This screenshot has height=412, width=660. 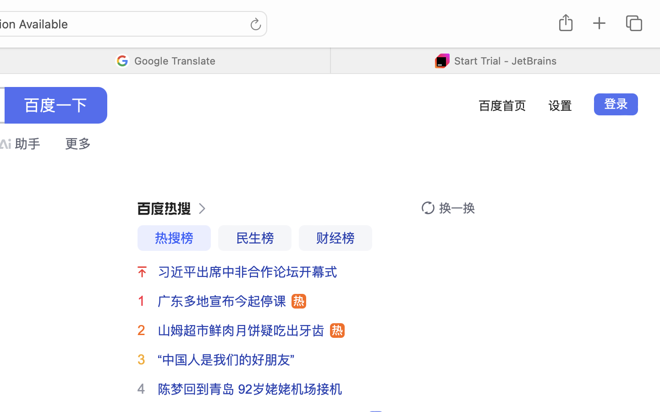 I want to click on 财经榜, so click(x=335, y=238).